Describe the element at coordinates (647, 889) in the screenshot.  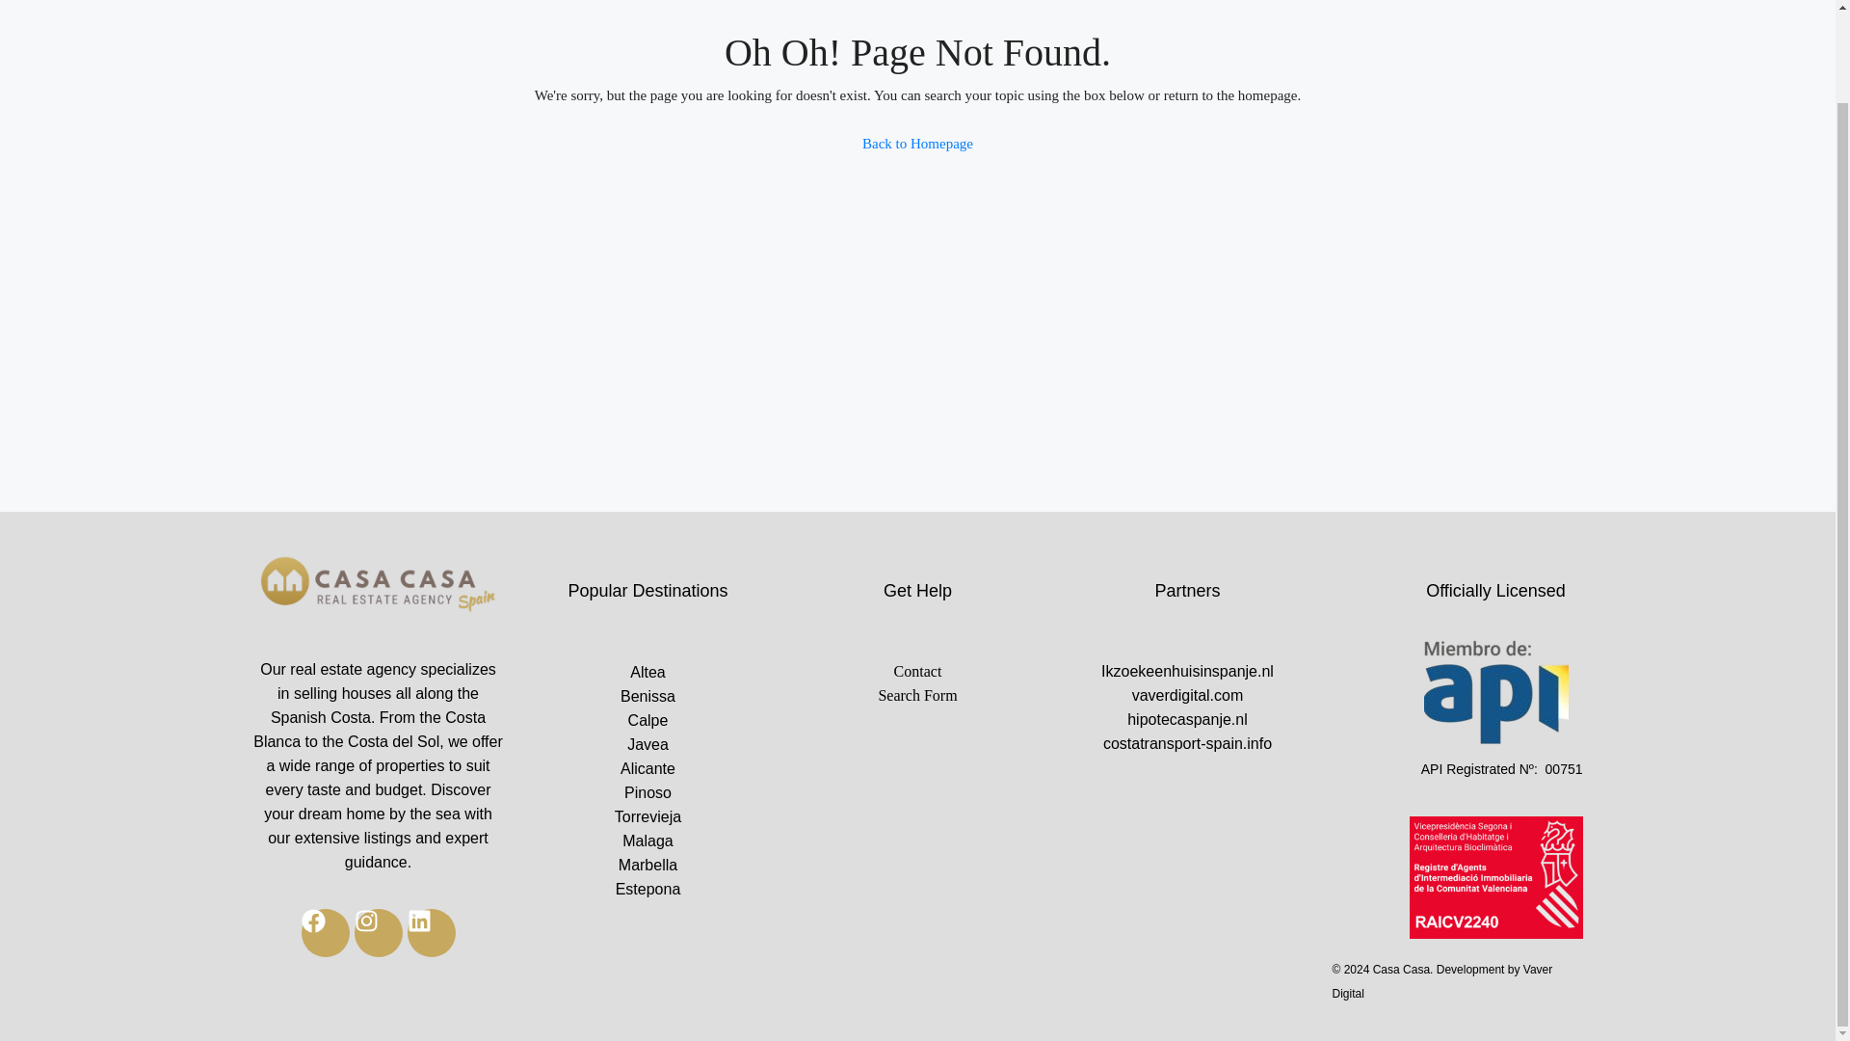
I see `Estepona` at that location.